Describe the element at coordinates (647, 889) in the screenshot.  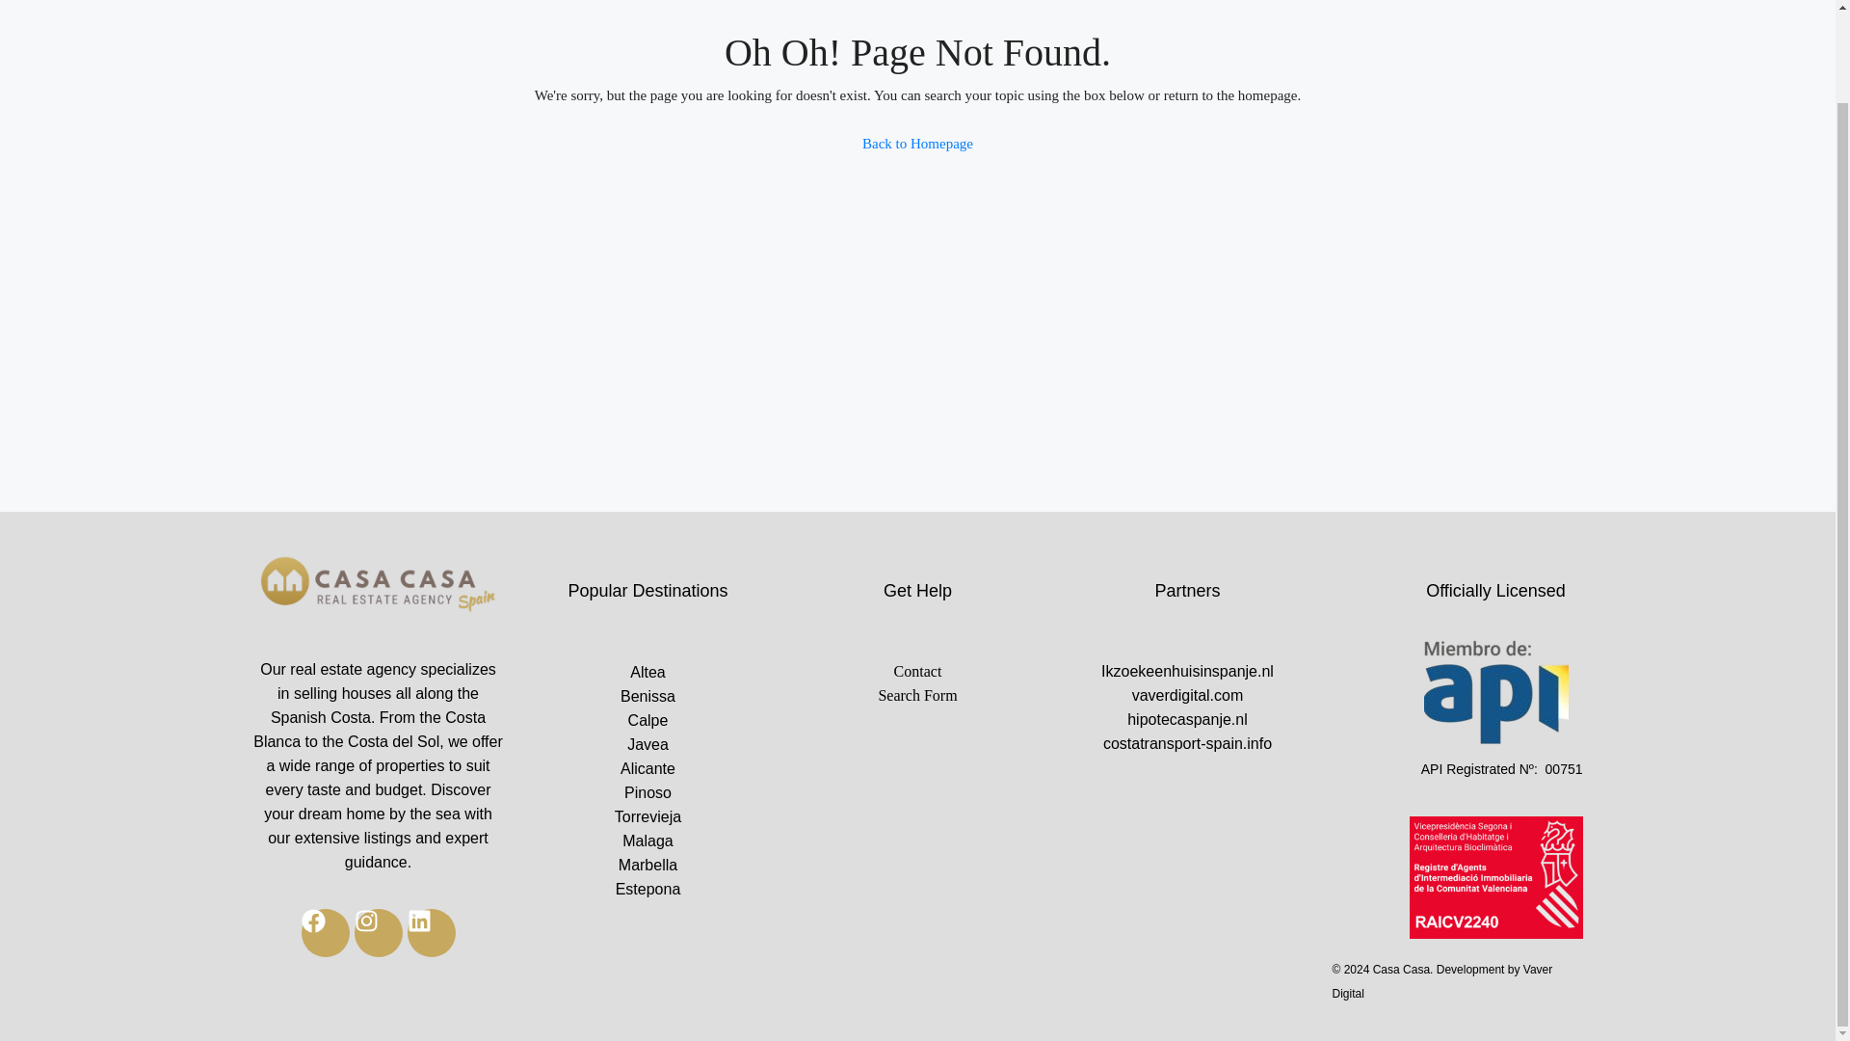
I see `Estepona` at that location.